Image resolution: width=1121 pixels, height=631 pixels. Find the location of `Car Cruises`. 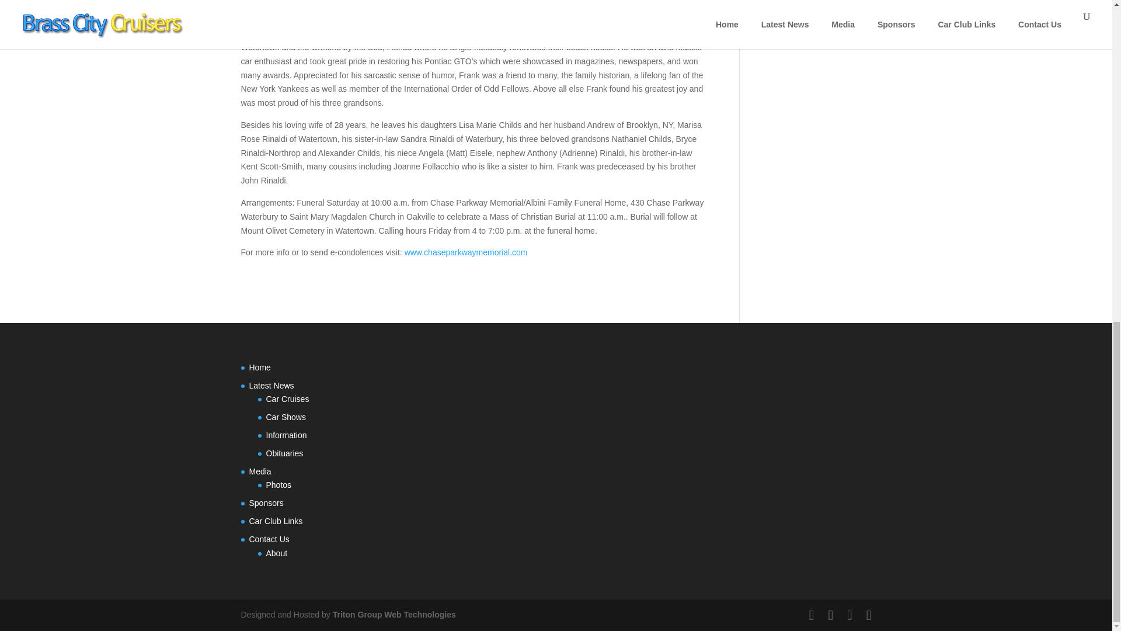

Car Cruises is located at coordinates (287, 399).